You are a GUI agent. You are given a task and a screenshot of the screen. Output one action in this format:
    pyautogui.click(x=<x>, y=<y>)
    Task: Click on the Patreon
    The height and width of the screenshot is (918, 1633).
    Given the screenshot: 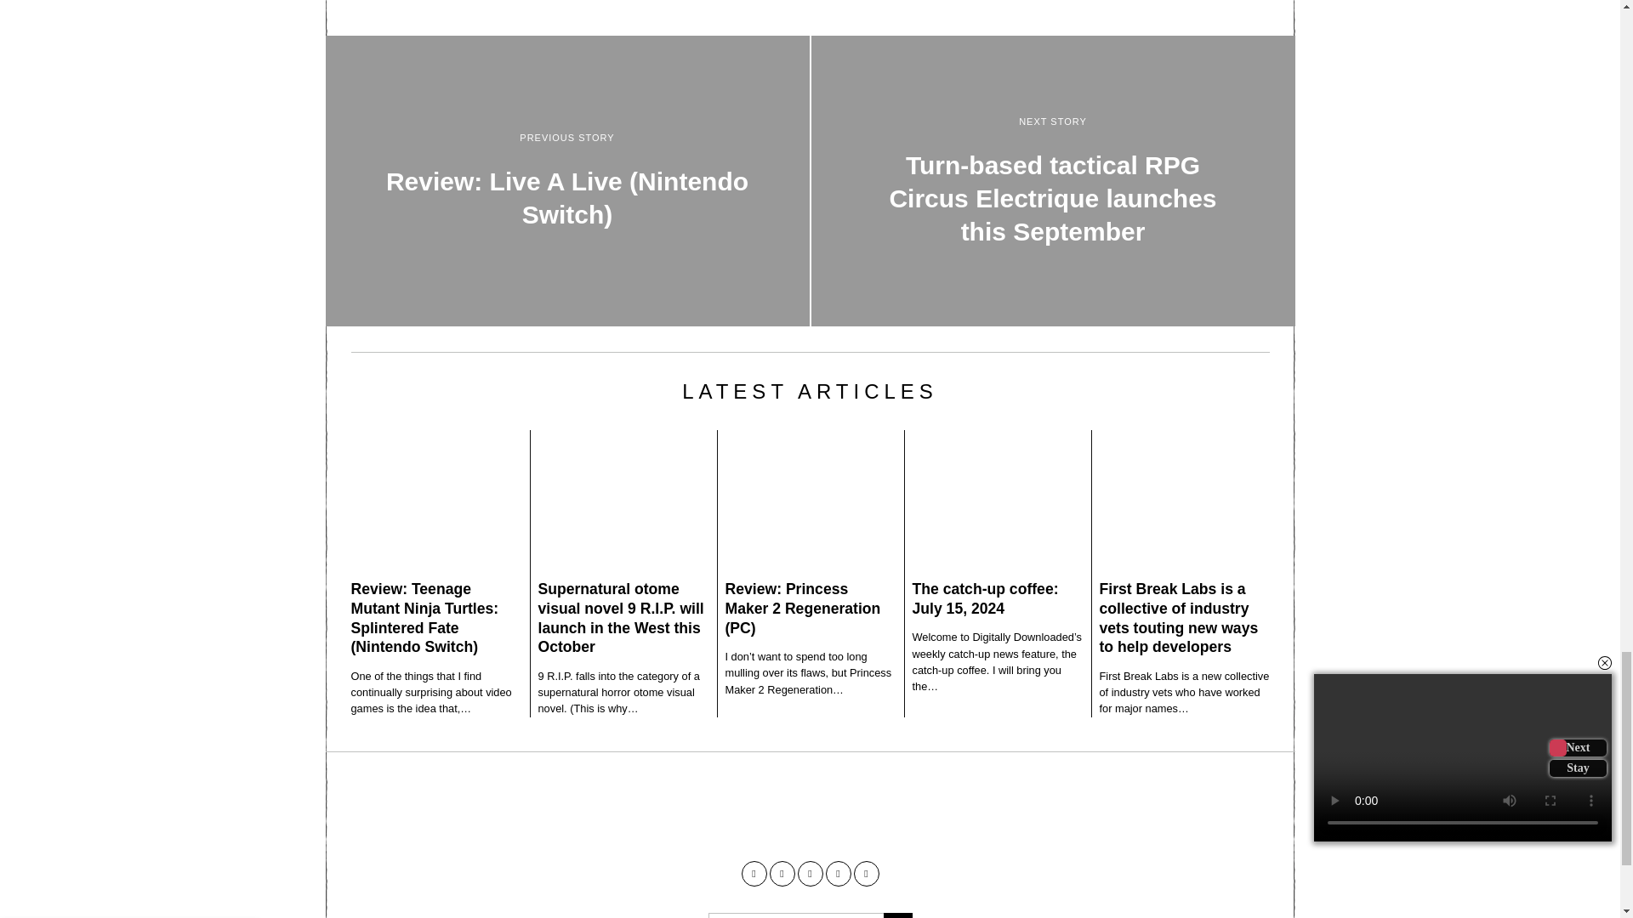 What is the action you would take?
    pyautogui.click(x=837, y=874)
    